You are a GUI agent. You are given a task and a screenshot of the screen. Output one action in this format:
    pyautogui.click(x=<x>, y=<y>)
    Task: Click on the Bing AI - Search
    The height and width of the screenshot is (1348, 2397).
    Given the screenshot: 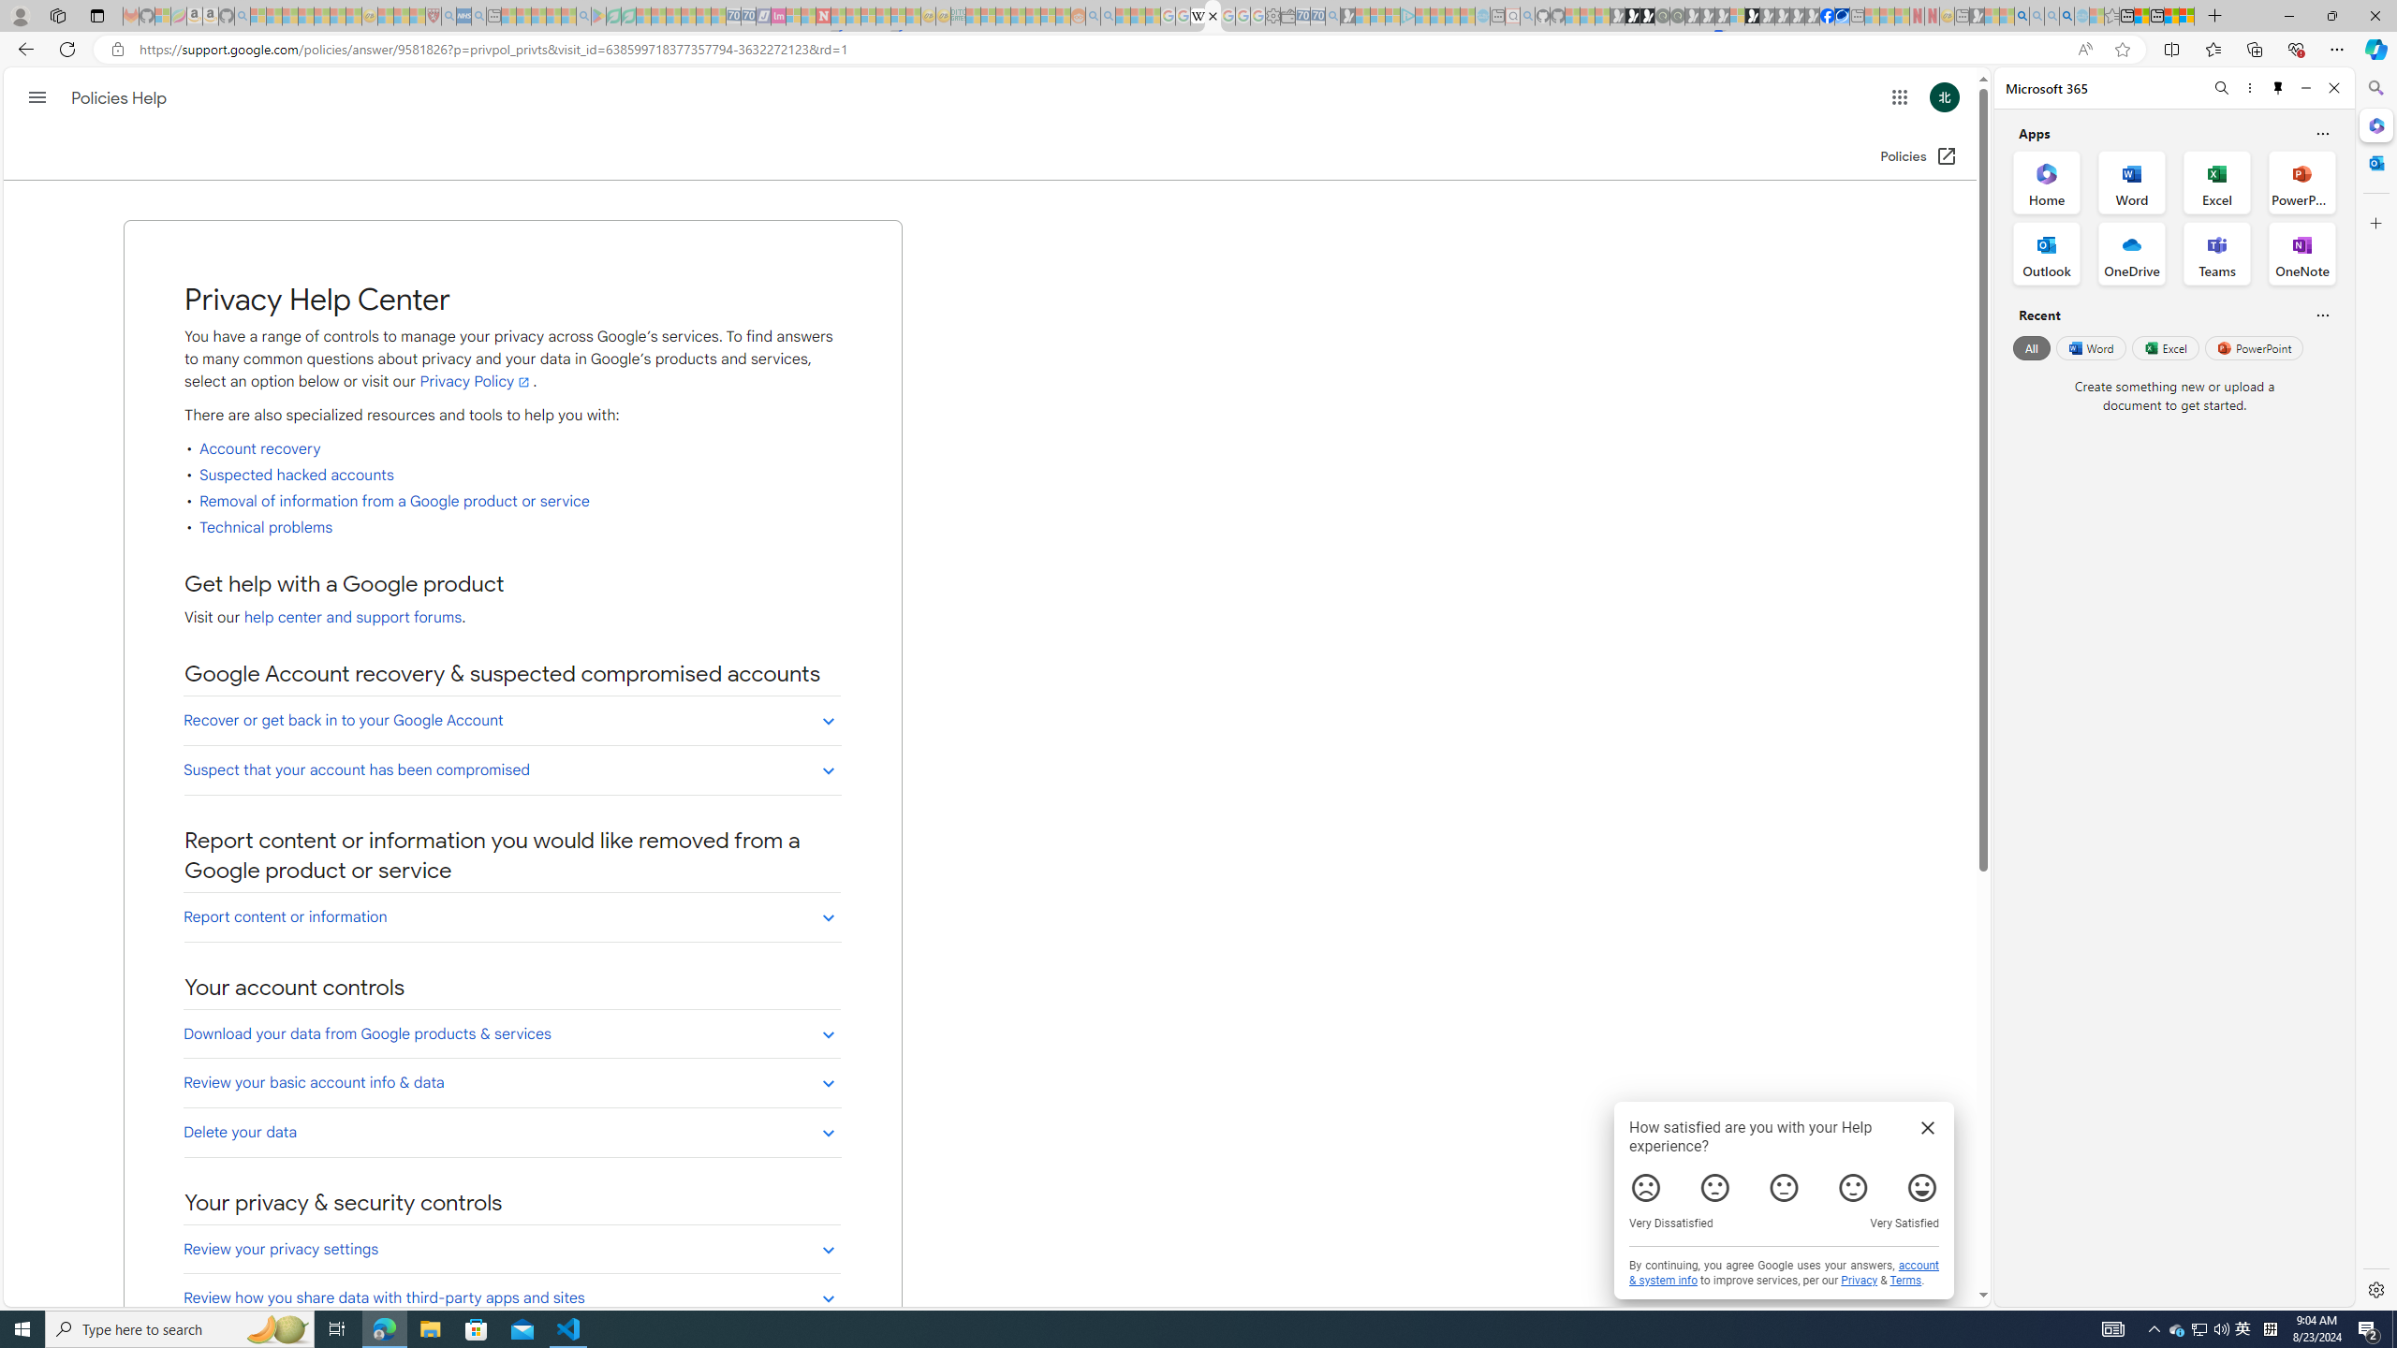 What is the action you would take?
    pyautogui.click(x=2022, y=16)
    